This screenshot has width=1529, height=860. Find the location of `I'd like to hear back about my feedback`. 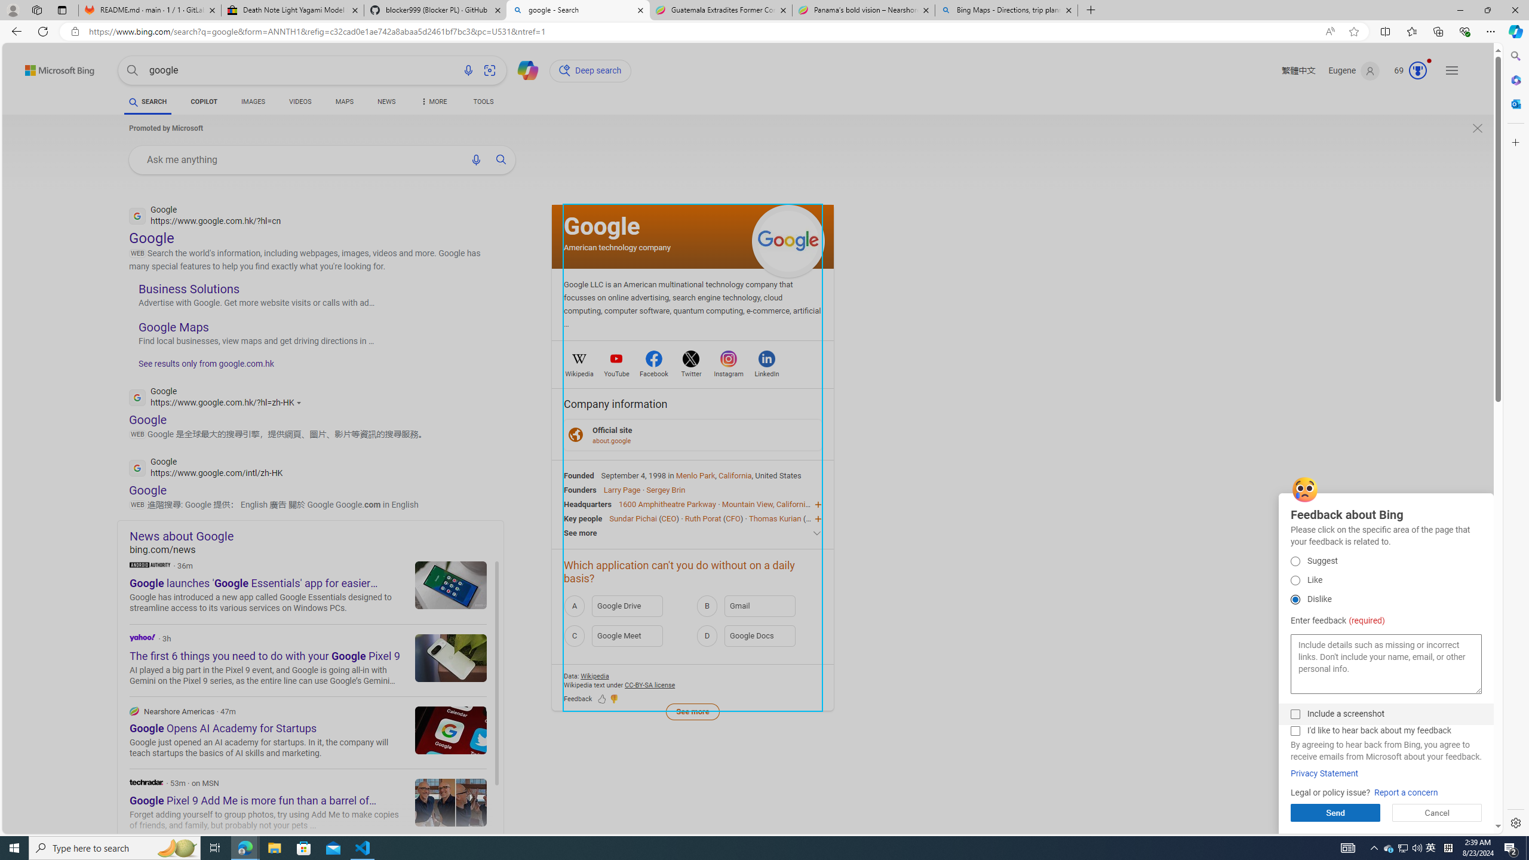

I'd like to hear back about my feedback is located at coordinates (1295, 731).